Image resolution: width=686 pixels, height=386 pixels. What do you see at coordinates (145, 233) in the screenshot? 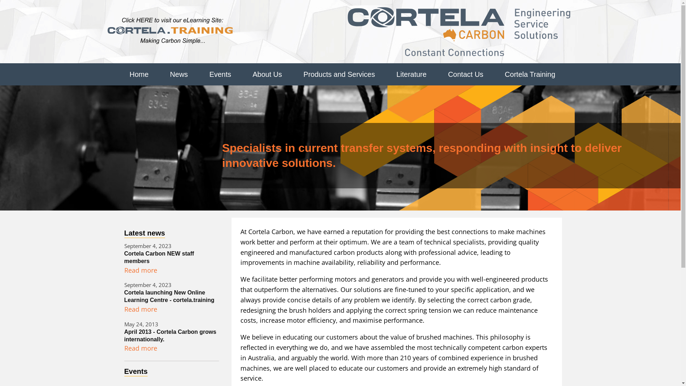
I see `Latest news` at bounding box center [145, 233].